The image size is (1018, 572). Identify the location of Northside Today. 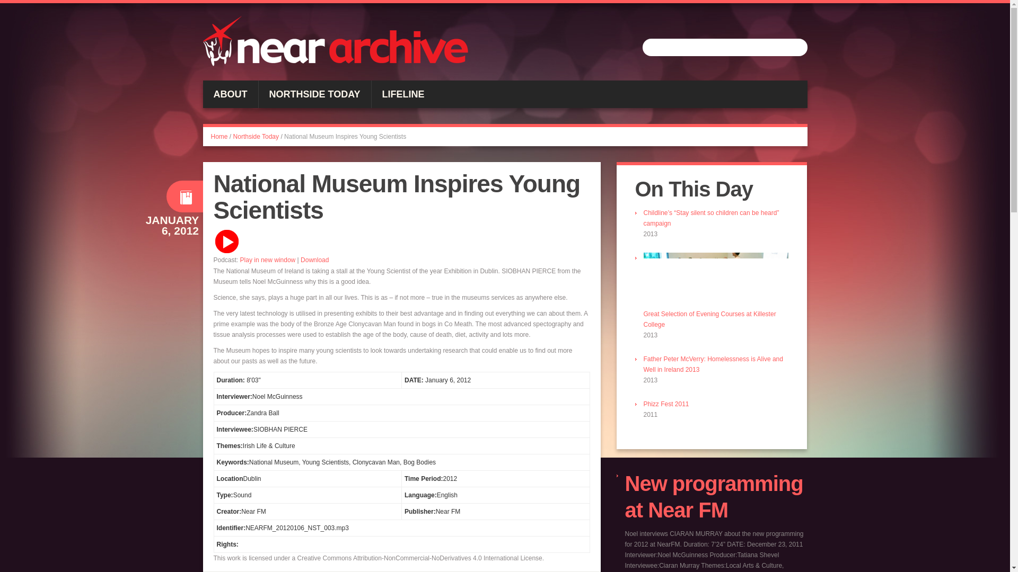
(256, 136).